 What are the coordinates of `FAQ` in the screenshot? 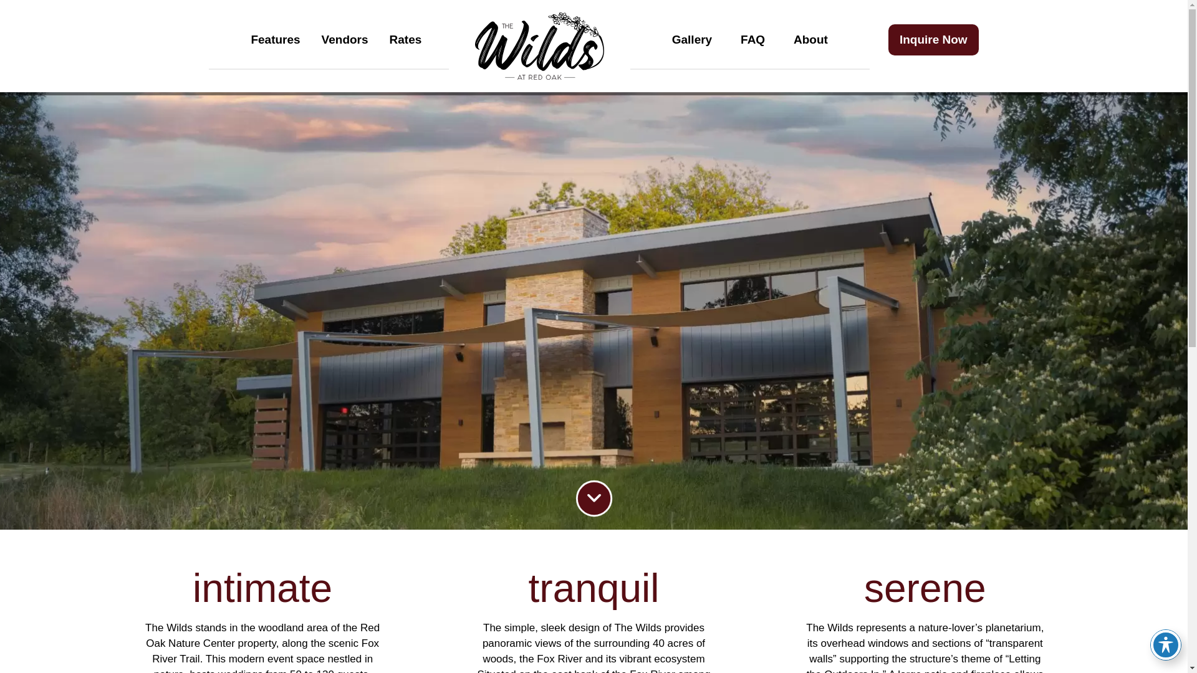 It's located at (753, 39).